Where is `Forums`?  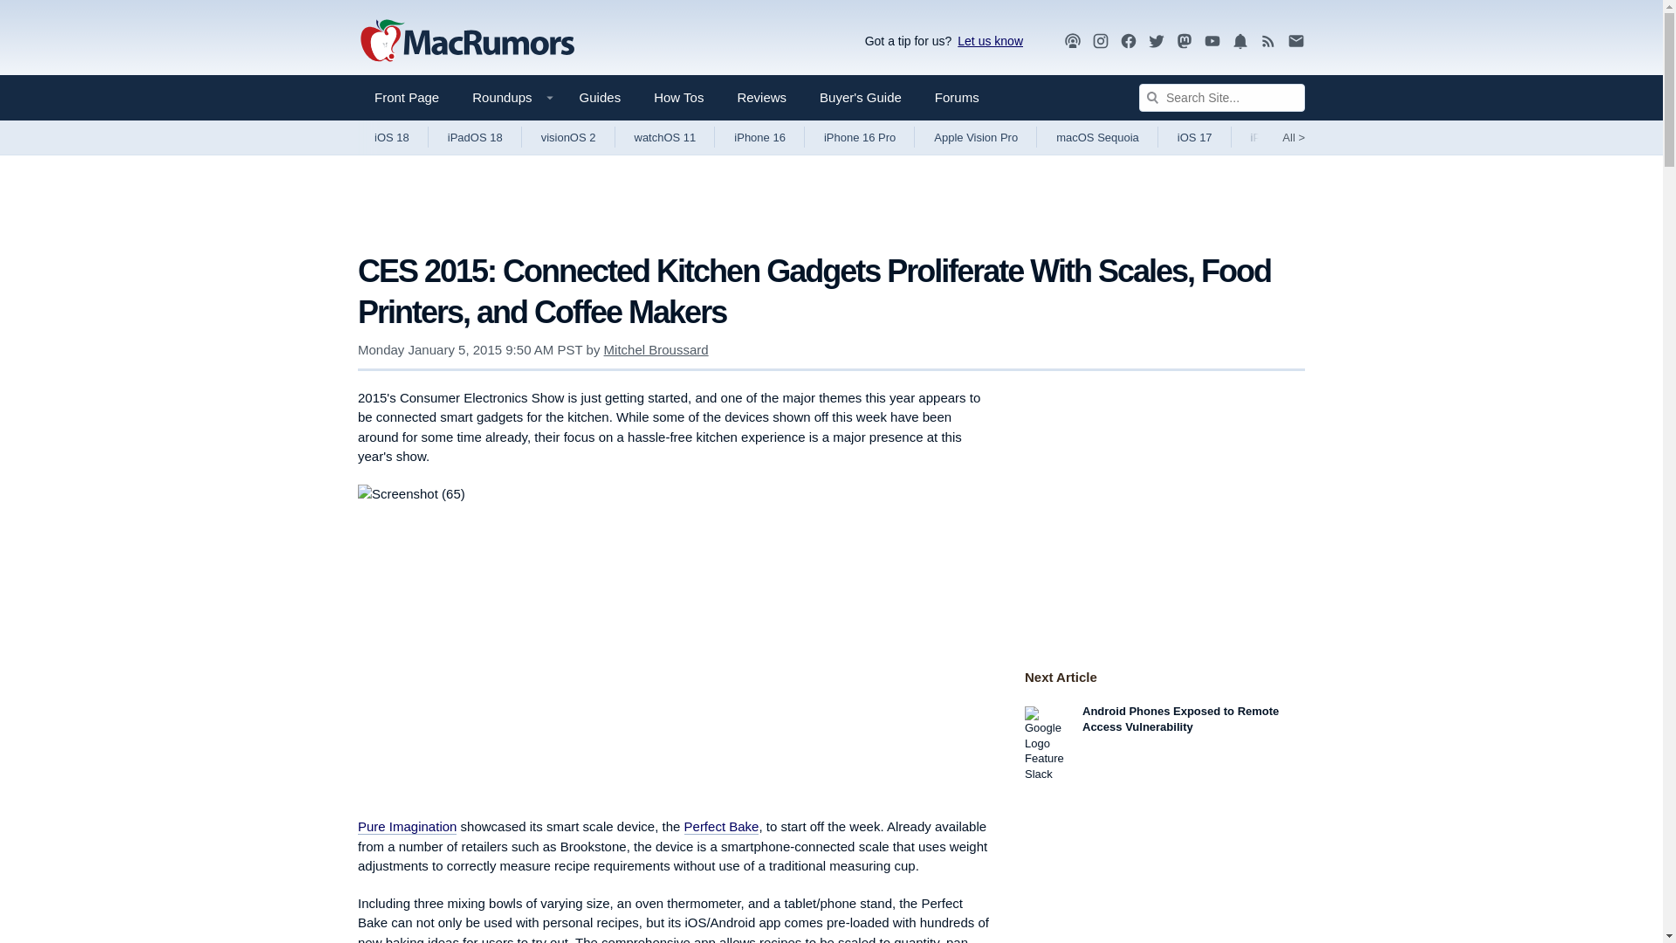
Forums is located at coordinates (957, 98).